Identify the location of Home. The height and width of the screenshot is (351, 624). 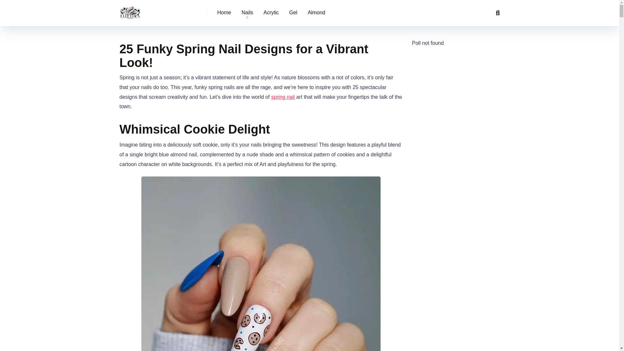
(224, 13).